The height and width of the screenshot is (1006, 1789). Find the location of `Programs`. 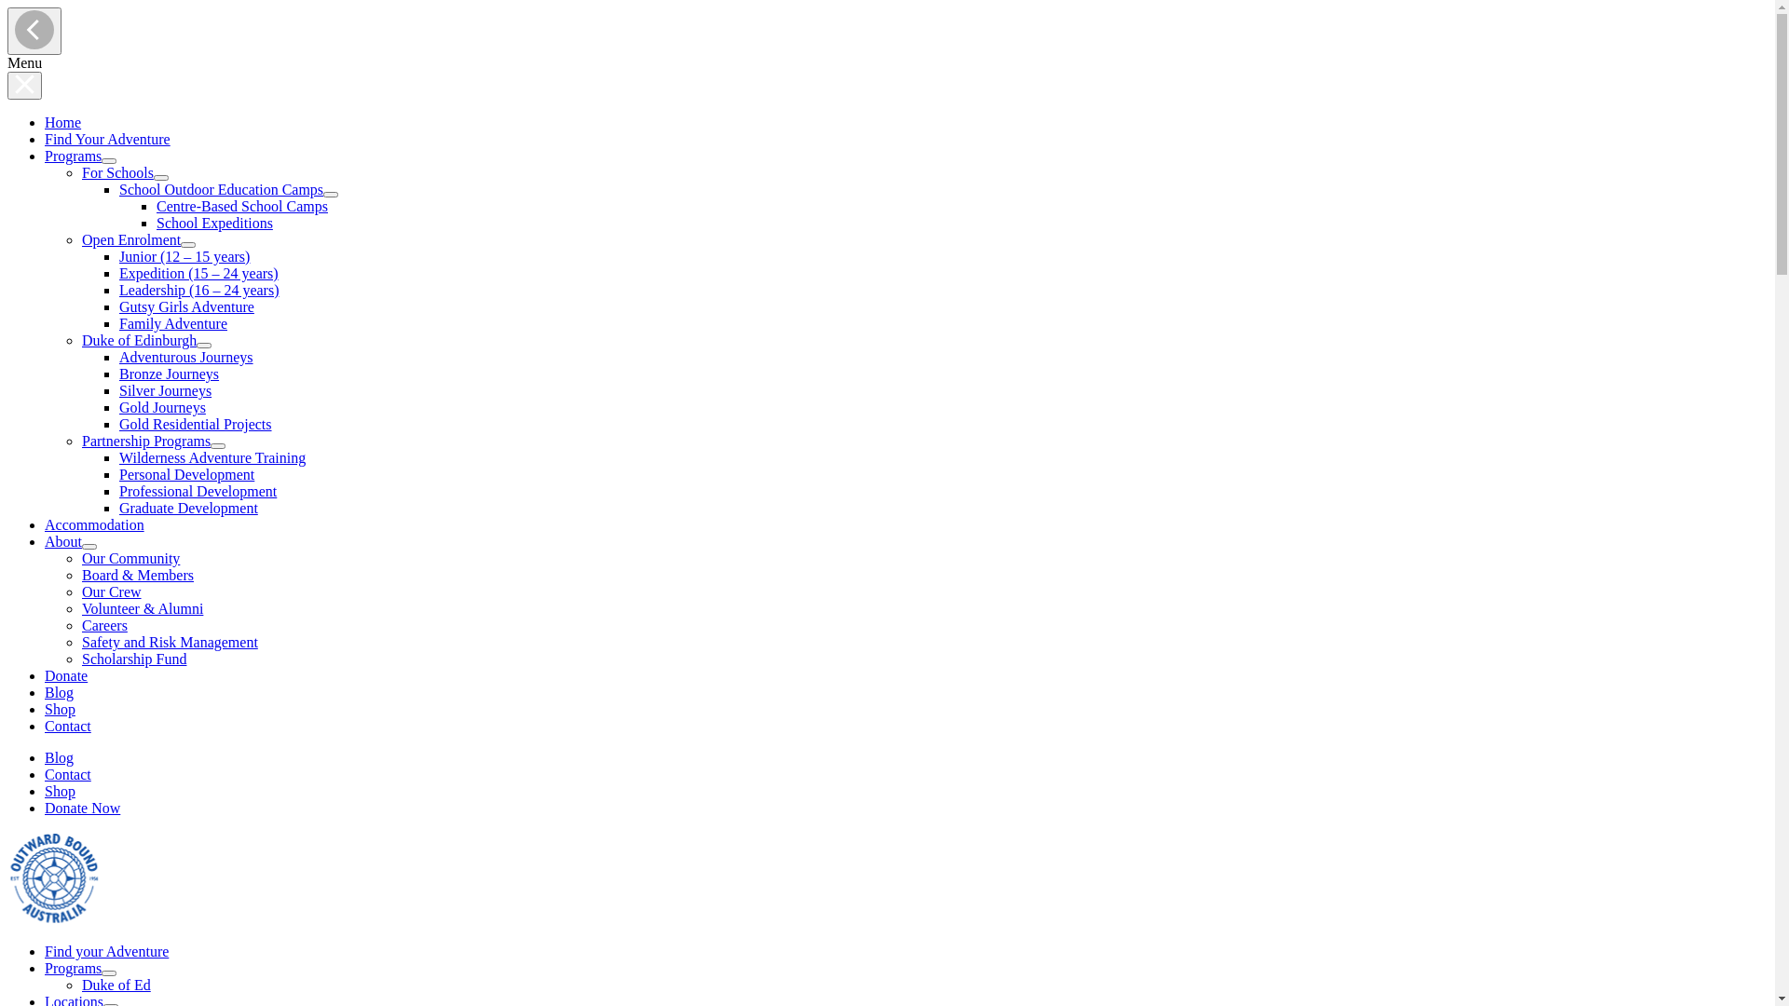

Programs is located at coordinates (80, 156).